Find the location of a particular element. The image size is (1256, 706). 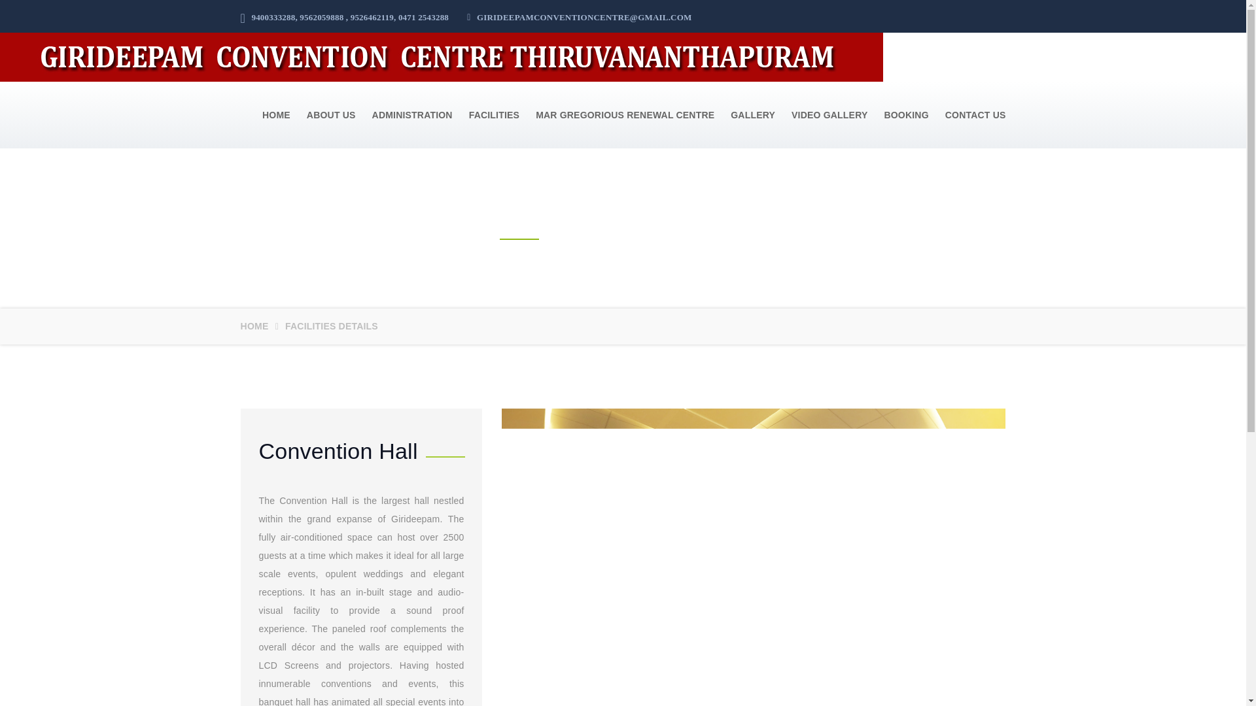

9400333288, 9562059888 , 9526462119, 0471 2543288 is located at coordinates (345, 17).